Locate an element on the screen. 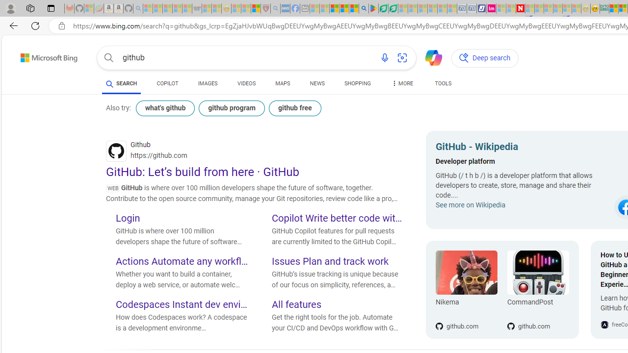  github free is located at coordinates (294, 108).